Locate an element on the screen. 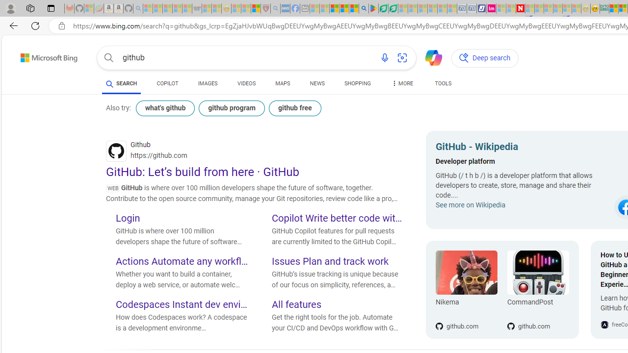  github free is located at coordinates (294, 108).